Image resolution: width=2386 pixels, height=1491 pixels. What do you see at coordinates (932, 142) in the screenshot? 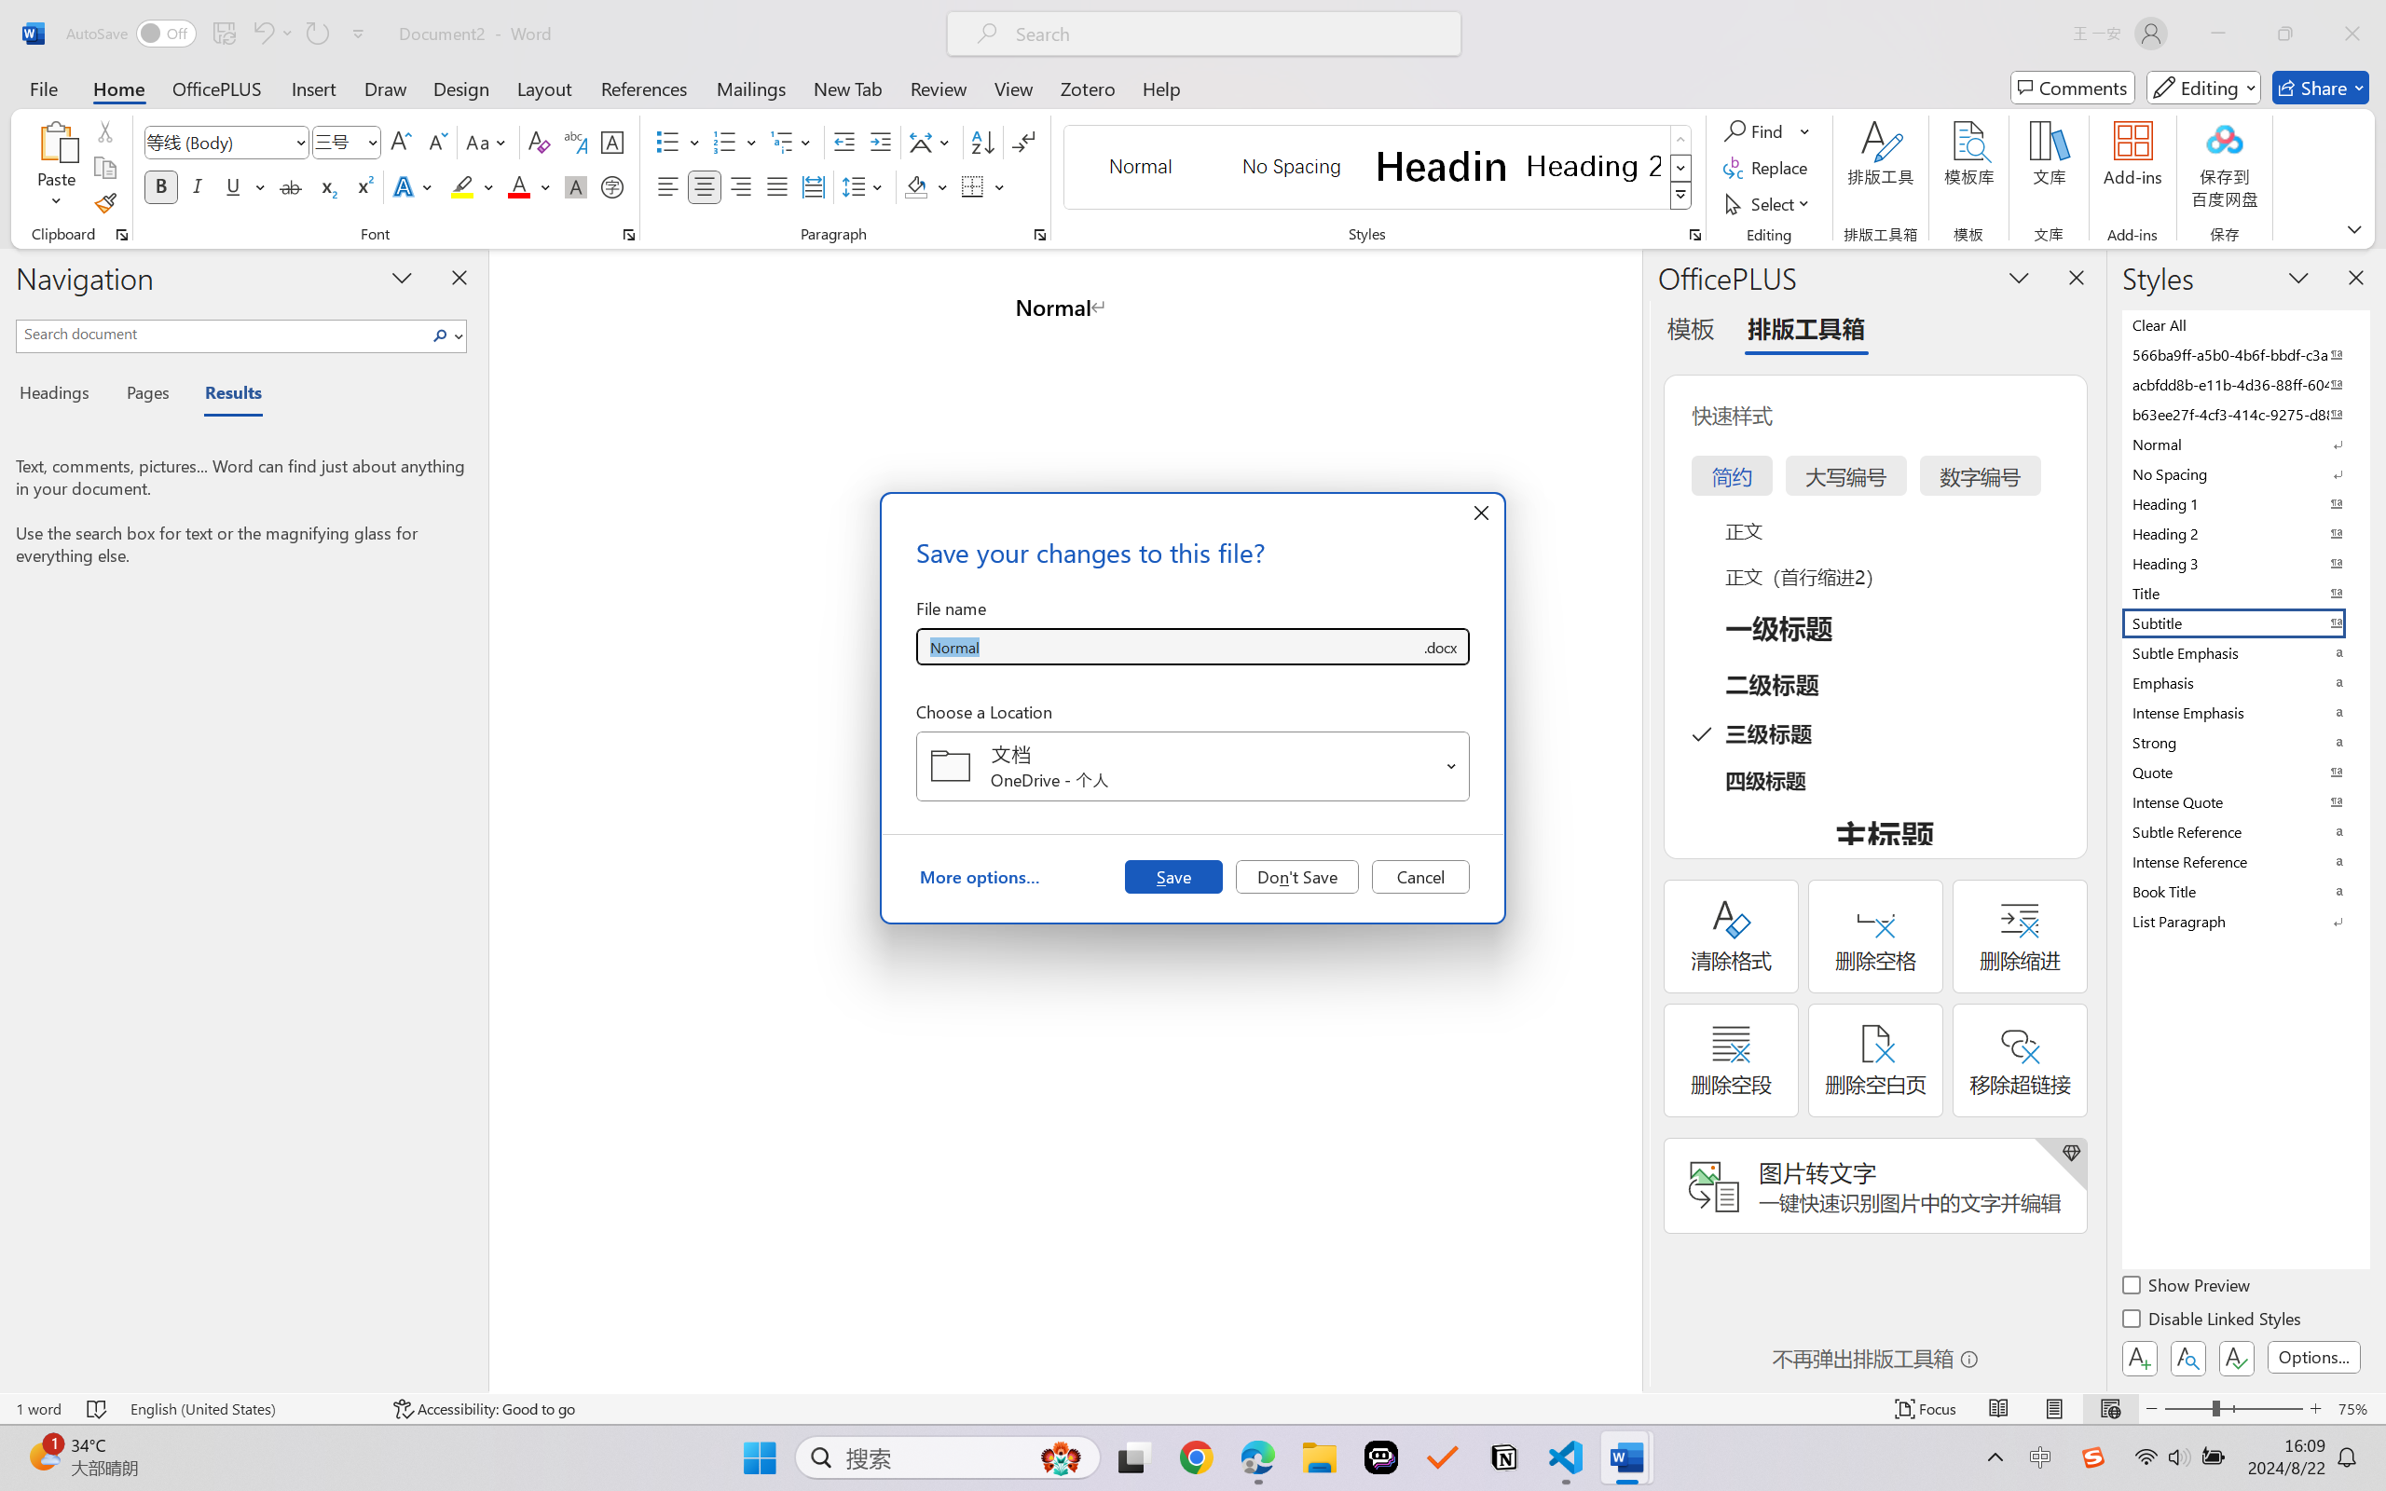
I see `Asian Layout` at bounding box center [932, 142].